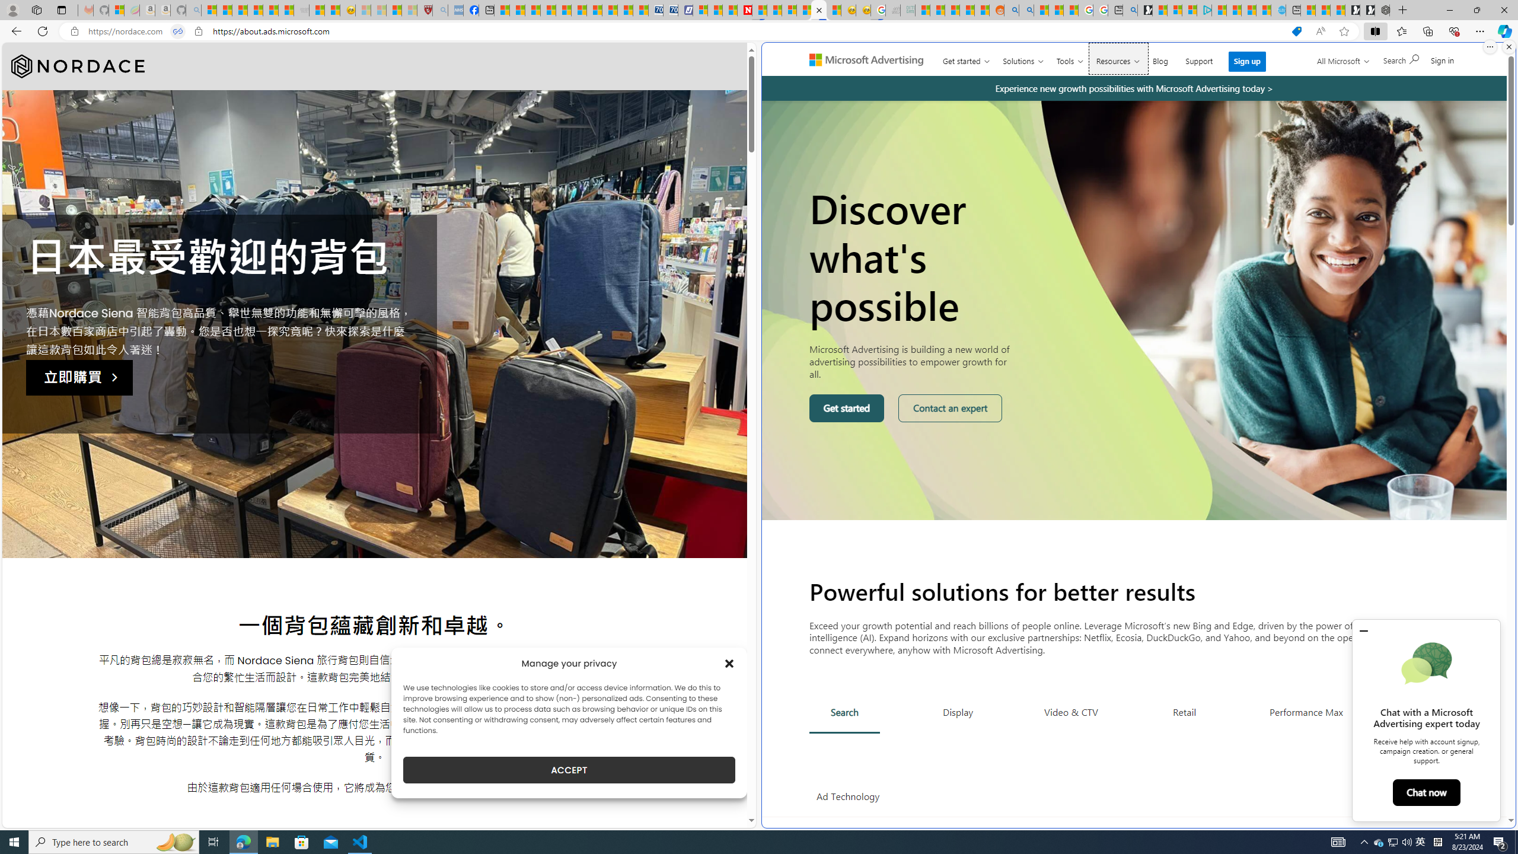 This screenshot has height=854, width=1518. Describe the element at coordinates (958, 712) in the screenshot. I see `Display` at that location.